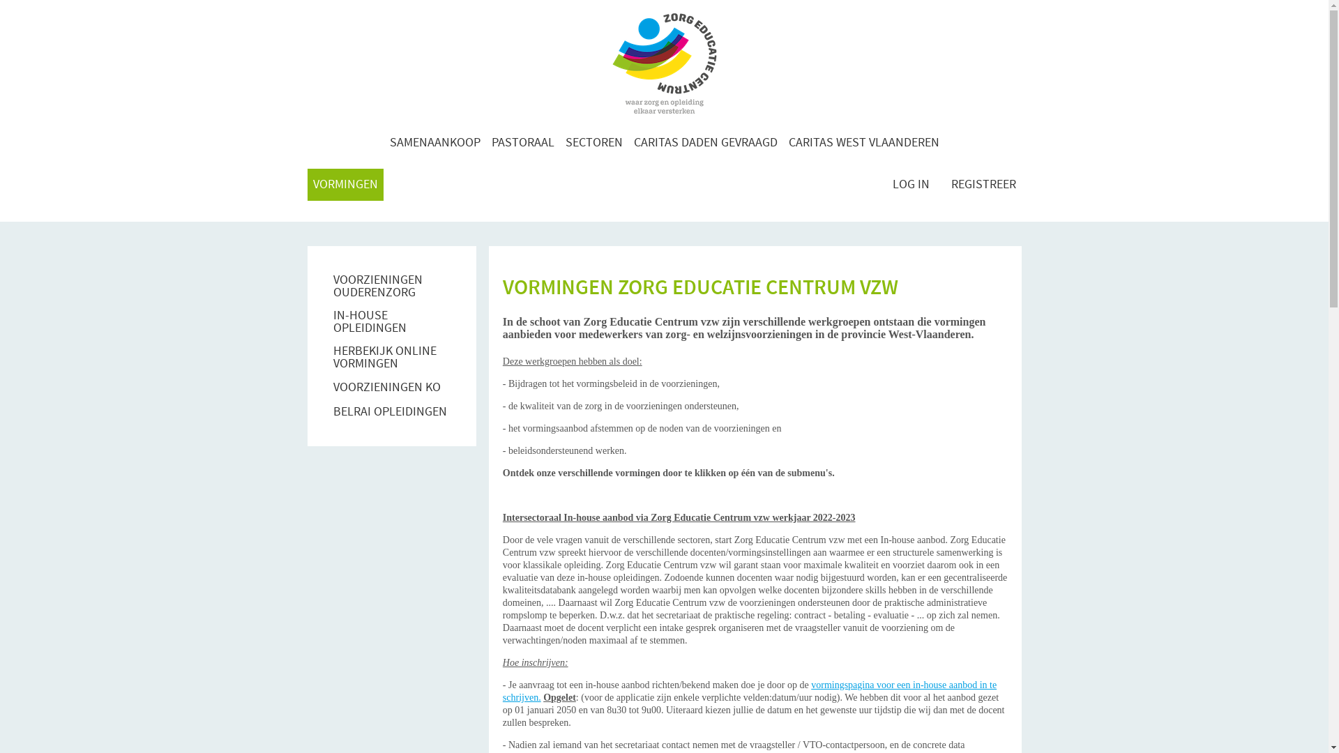  What do you see at coordinates (983, 185) in the screenshot?
I see `REGISTREER` at bounding box center [983, 185].